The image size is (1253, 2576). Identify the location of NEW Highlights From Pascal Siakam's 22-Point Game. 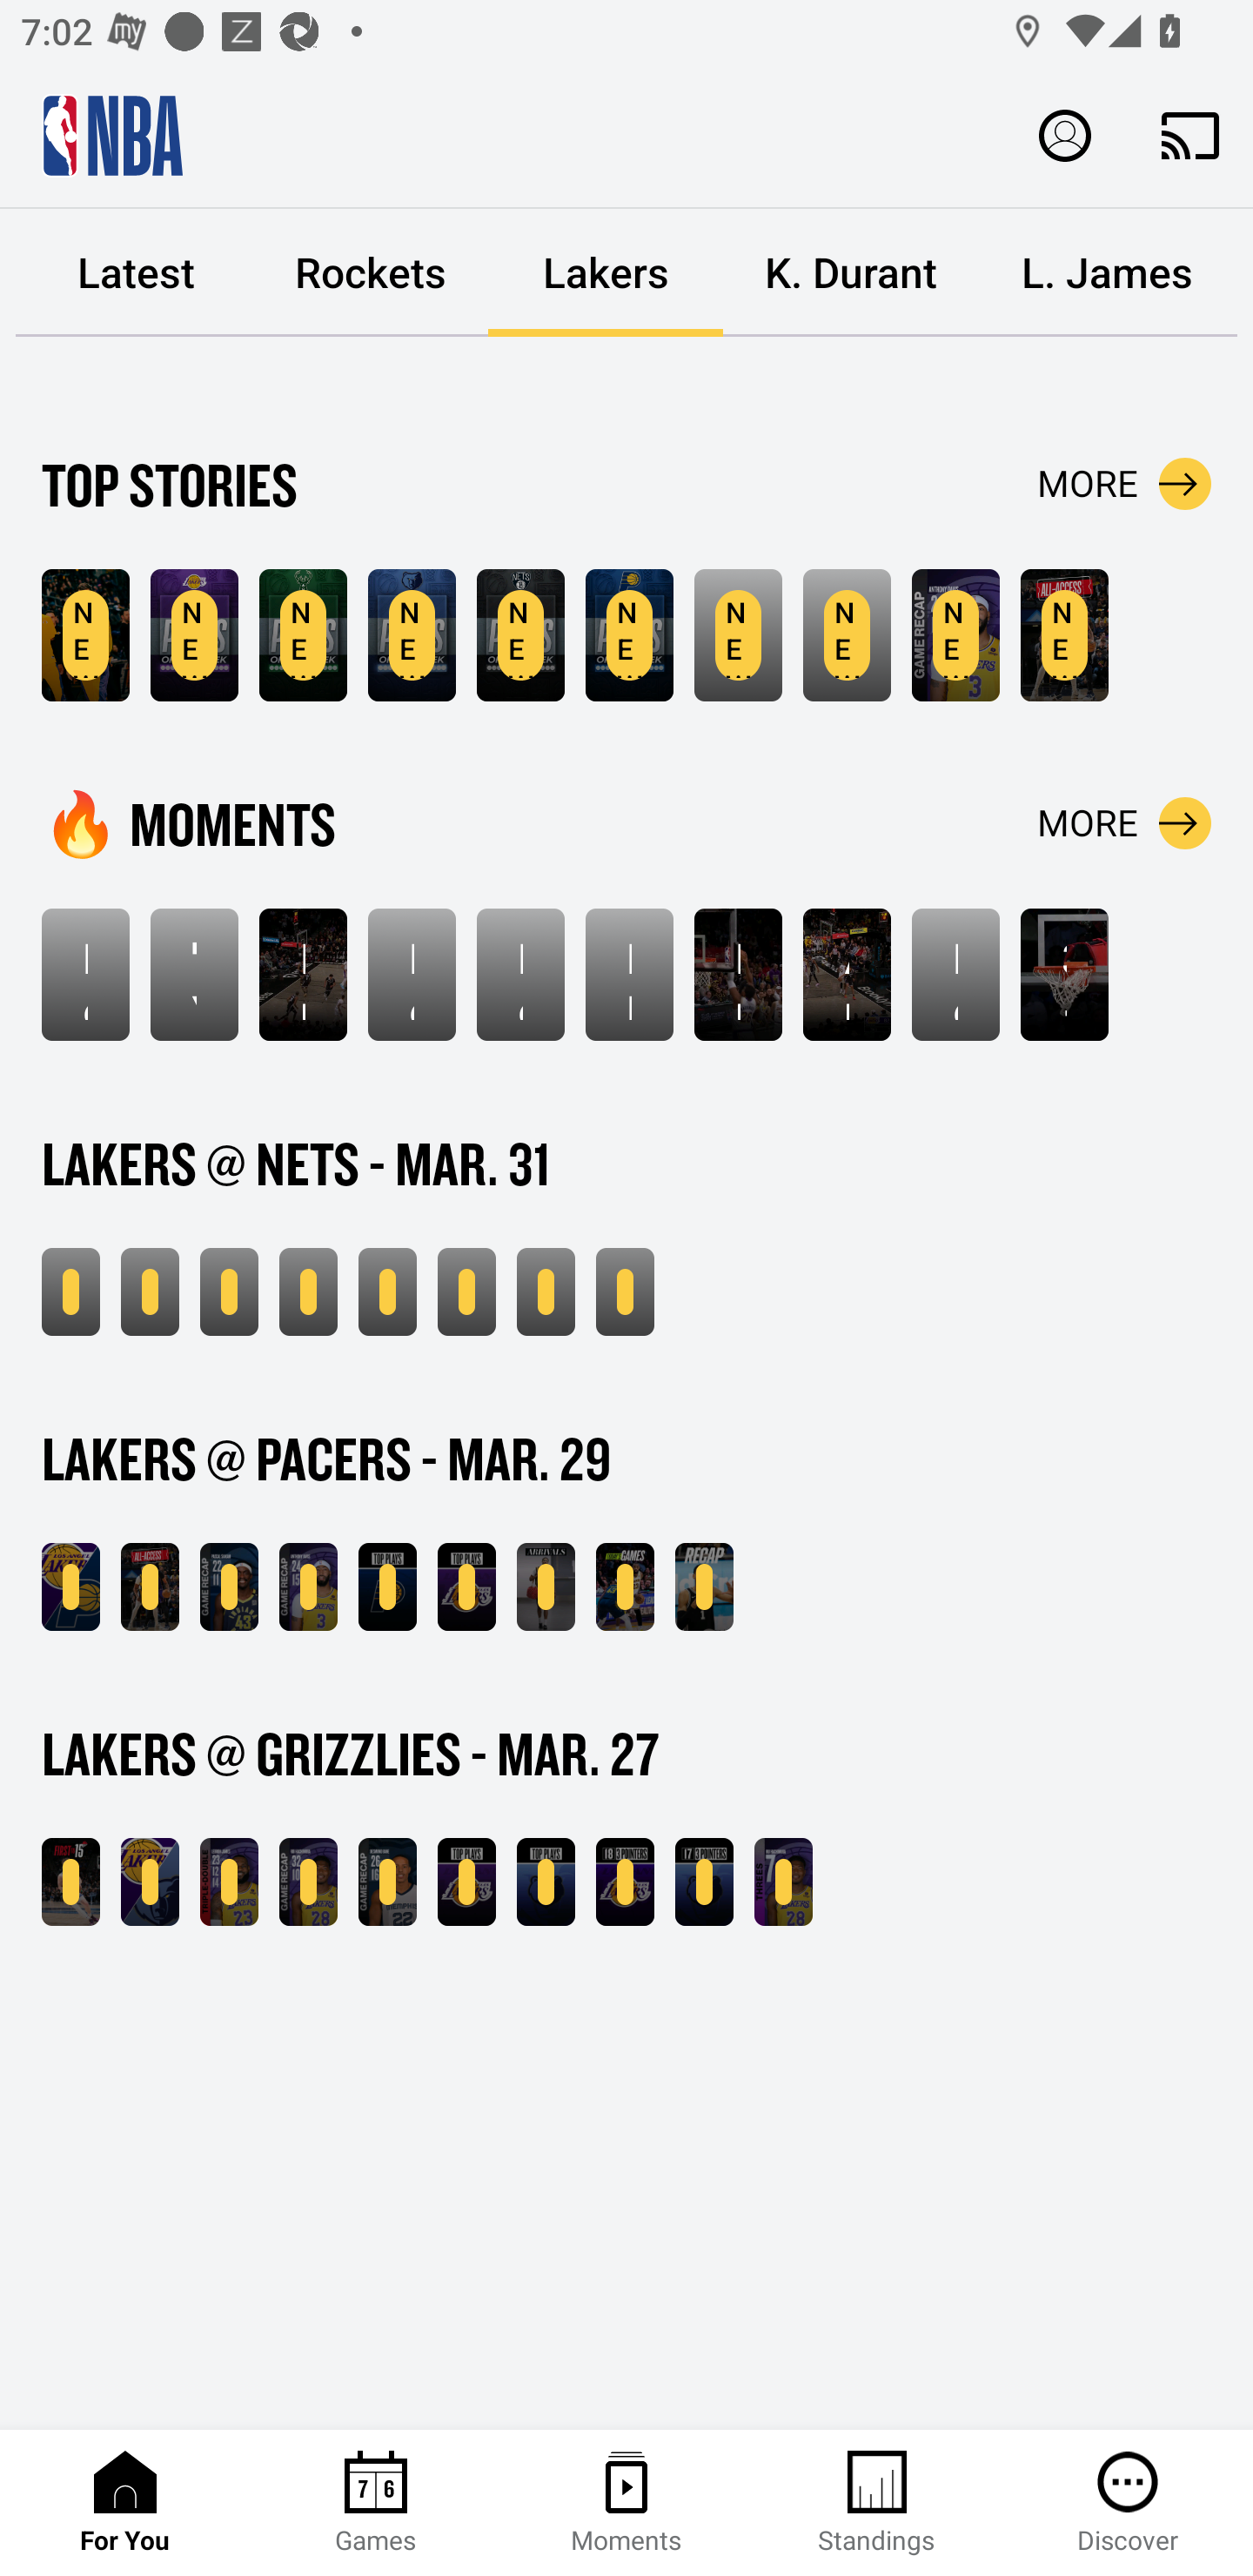
(229, 1587).